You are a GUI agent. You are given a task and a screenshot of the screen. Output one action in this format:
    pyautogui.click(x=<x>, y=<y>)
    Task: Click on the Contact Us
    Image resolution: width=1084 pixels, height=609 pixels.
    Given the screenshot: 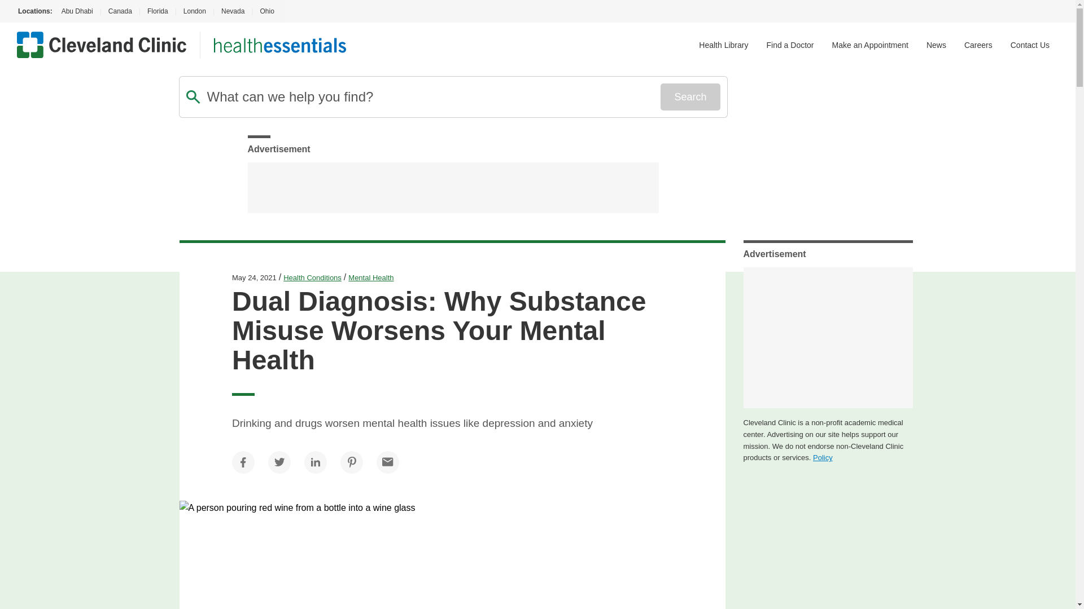 What is the action you would take?
    pyautogui.click(x=1030, y=45)
    